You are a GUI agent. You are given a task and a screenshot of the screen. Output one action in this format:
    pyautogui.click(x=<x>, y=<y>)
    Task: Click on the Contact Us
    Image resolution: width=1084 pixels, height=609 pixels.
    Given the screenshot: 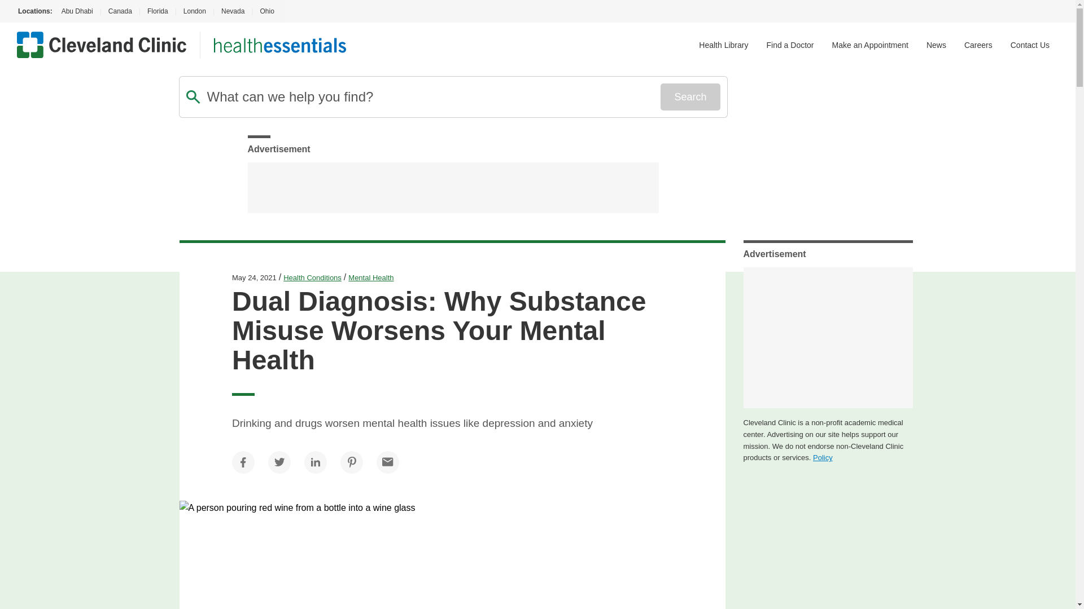 What is the action you would take?
    pyautogui.click(x=1030, y=45)
    